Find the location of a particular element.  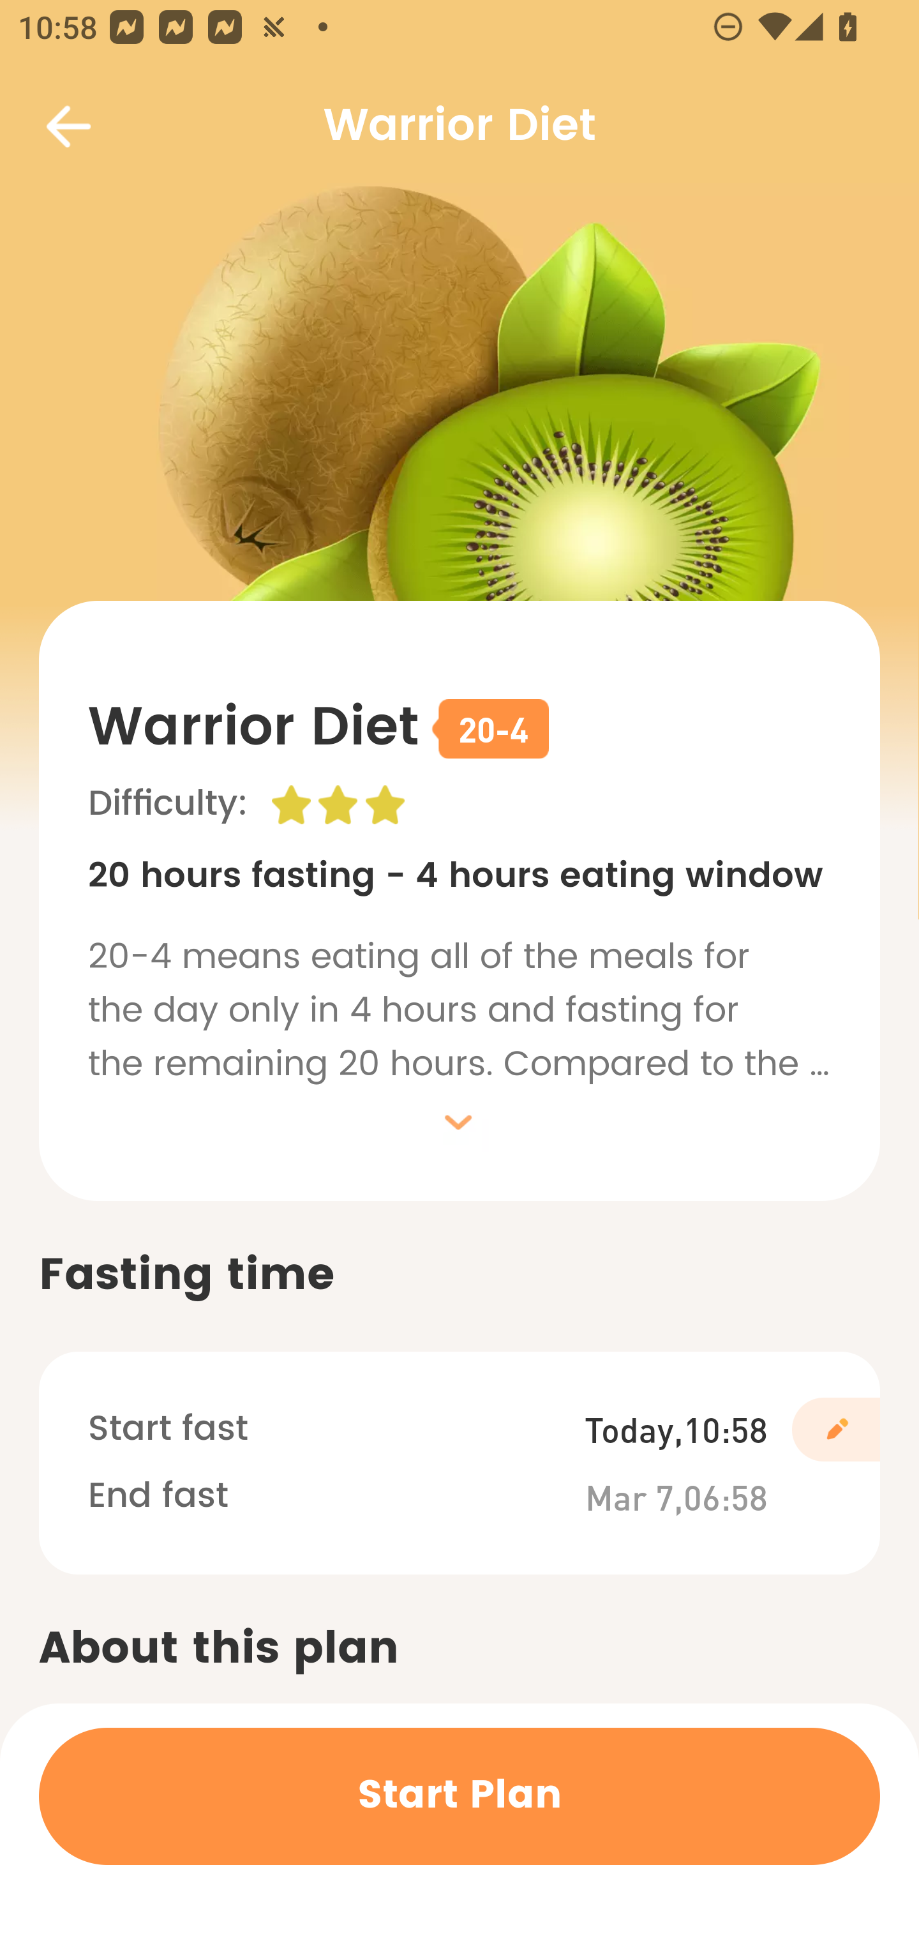

Start Plan is located at coordinates (459, 1796).